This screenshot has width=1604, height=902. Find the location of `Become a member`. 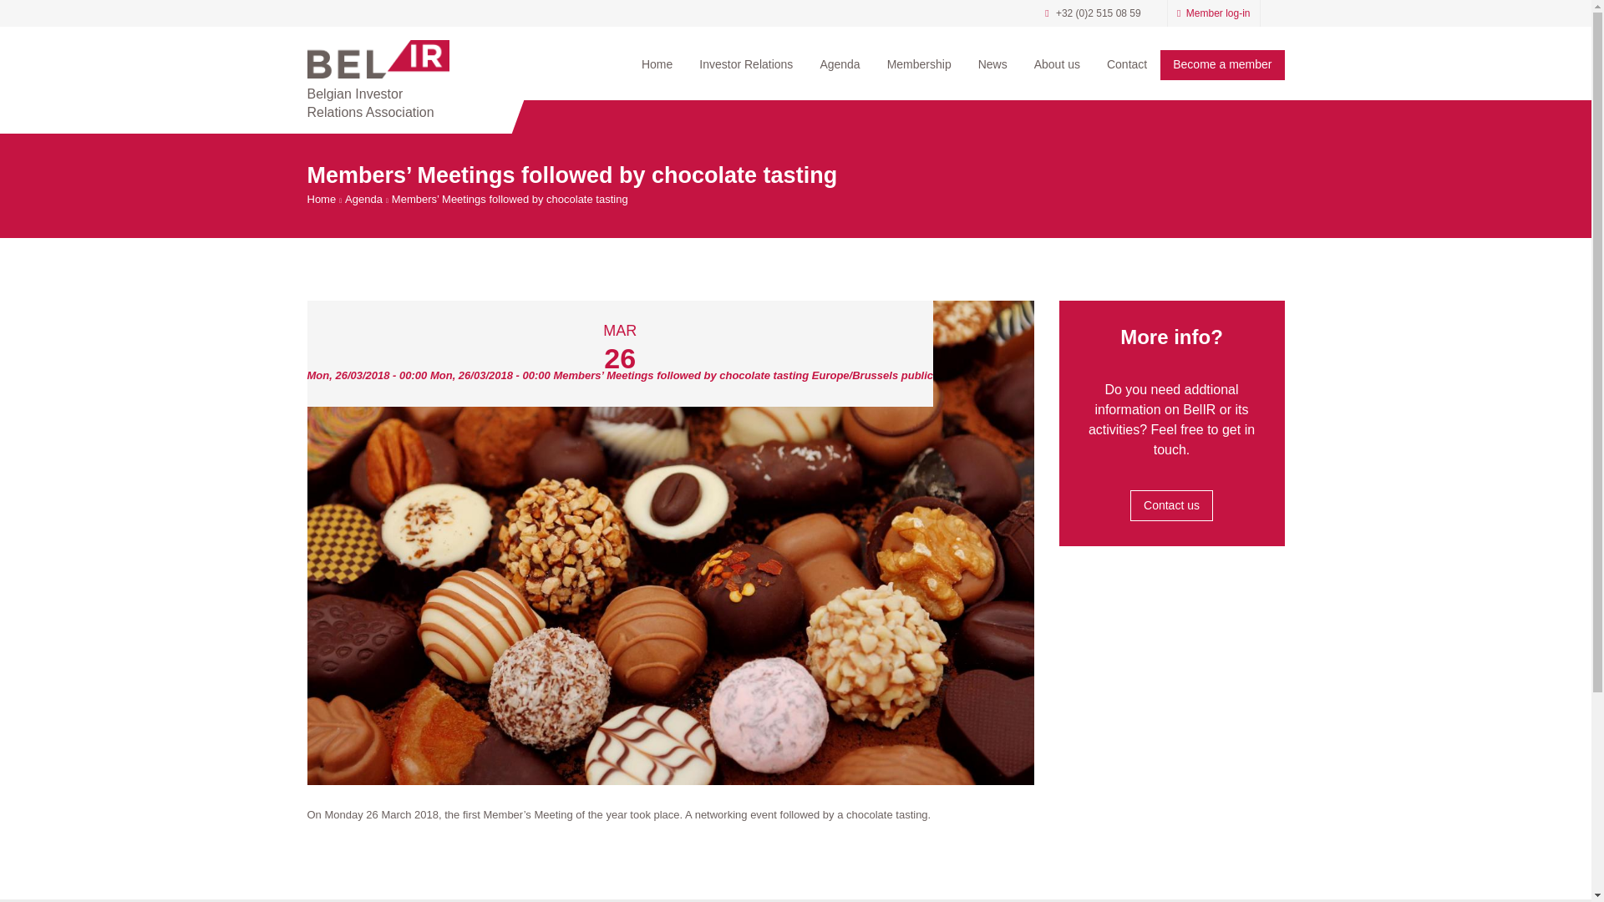

Become a member is located at coordinates (1222, 65).